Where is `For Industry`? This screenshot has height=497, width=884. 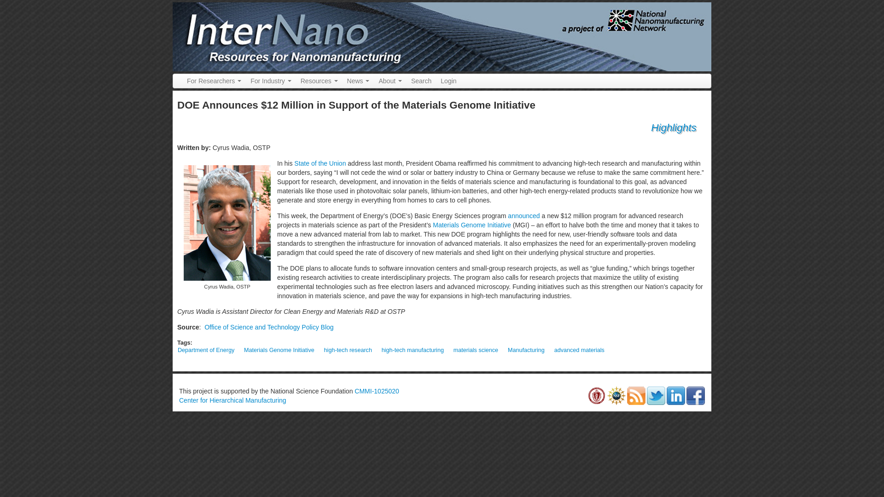
For Industry is located at coordinates (271, 81).